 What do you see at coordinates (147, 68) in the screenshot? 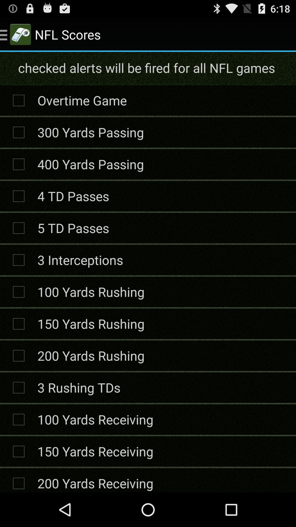
I see `flip until checked alerts will` at bounding box center [147, 68].